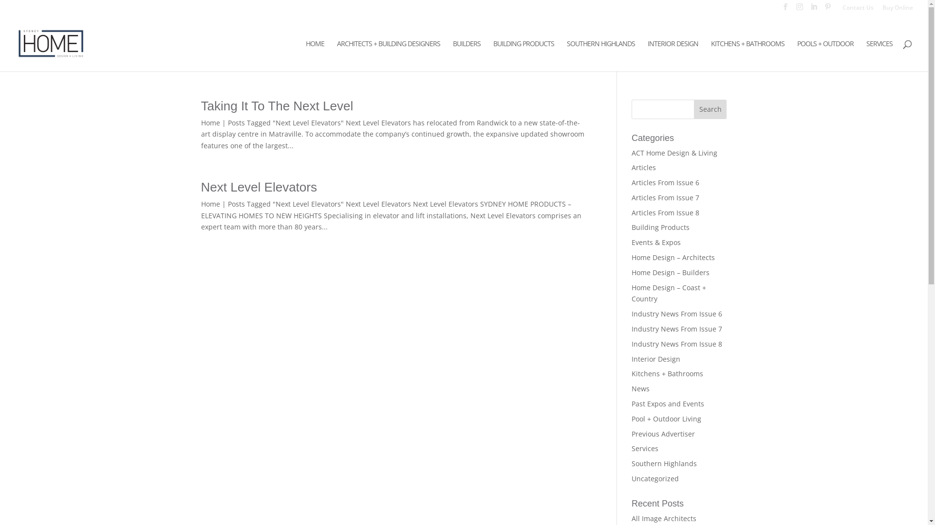 The image size is (935, 525). What do you see at coordinates (315, 55) in the screenshot?
I see `HOME` at bounding box center [315, 55].